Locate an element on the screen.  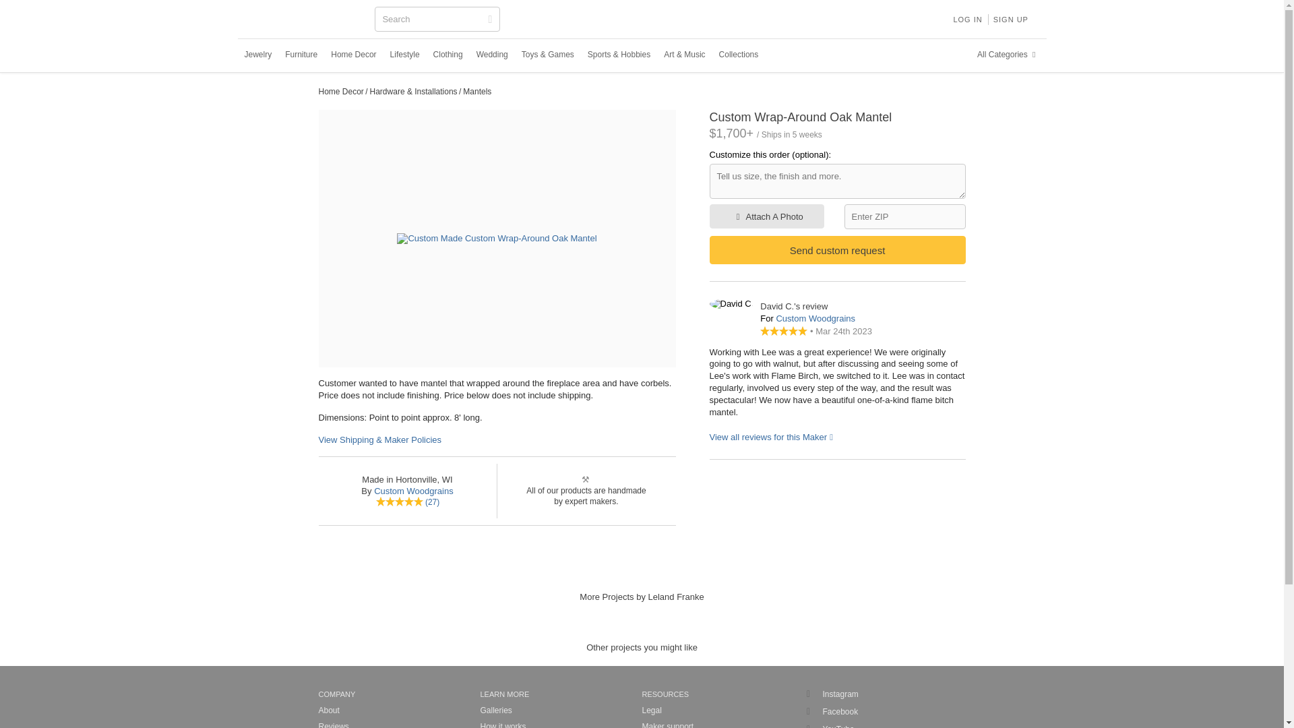
CUSTOMMADE is located at coordinates (305, 20).